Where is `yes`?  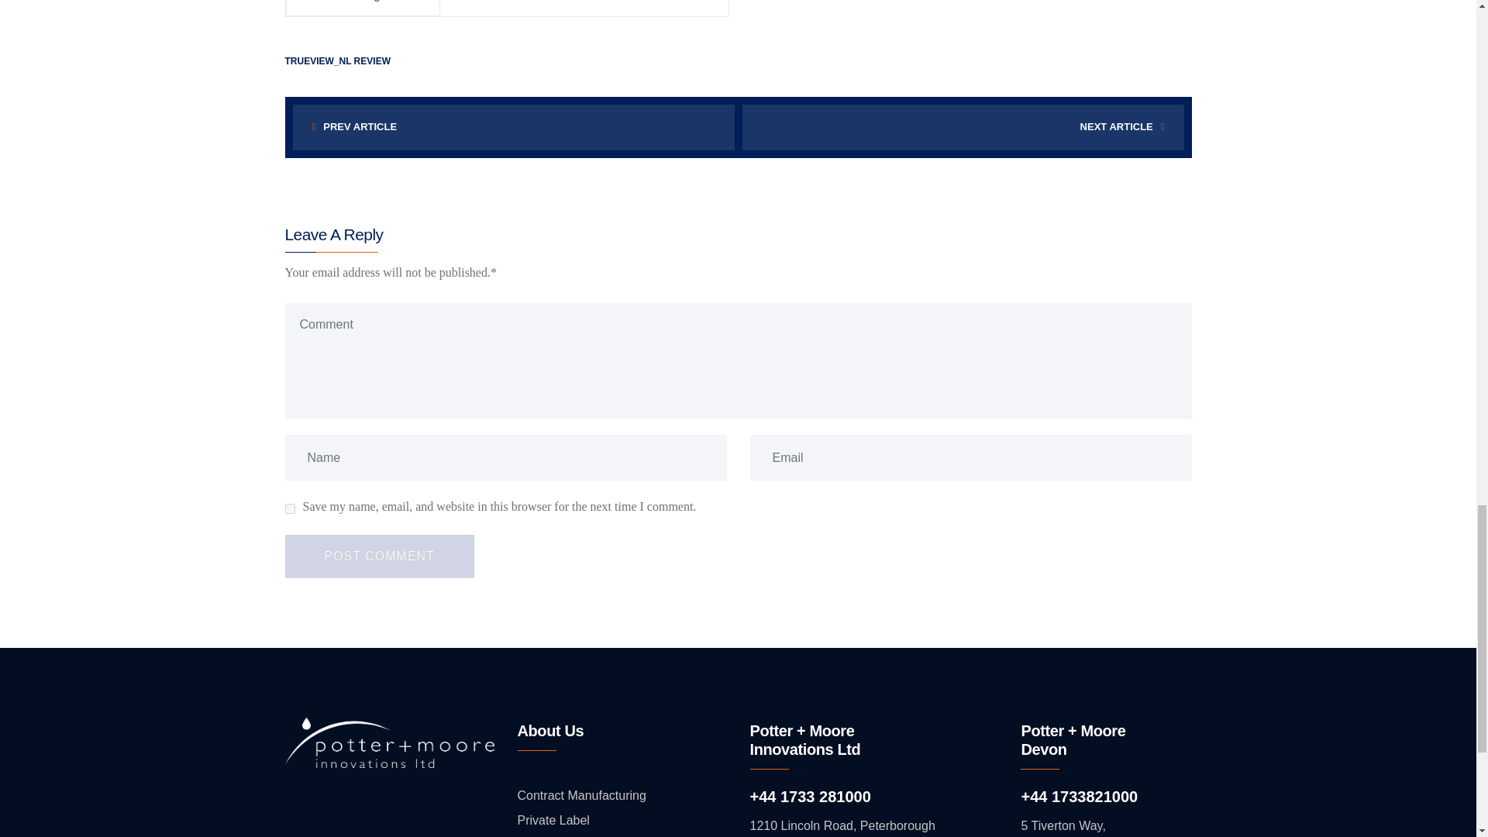
yes is located at coordinates (290, 508).